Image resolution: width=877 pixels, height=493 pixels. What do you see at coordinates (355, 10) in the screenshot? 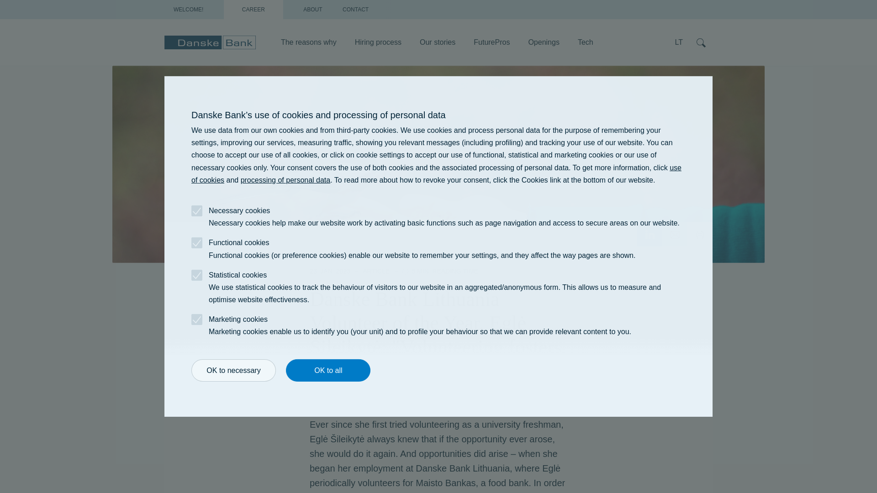
I see `CONTACT` at bounding box center [355, 10].